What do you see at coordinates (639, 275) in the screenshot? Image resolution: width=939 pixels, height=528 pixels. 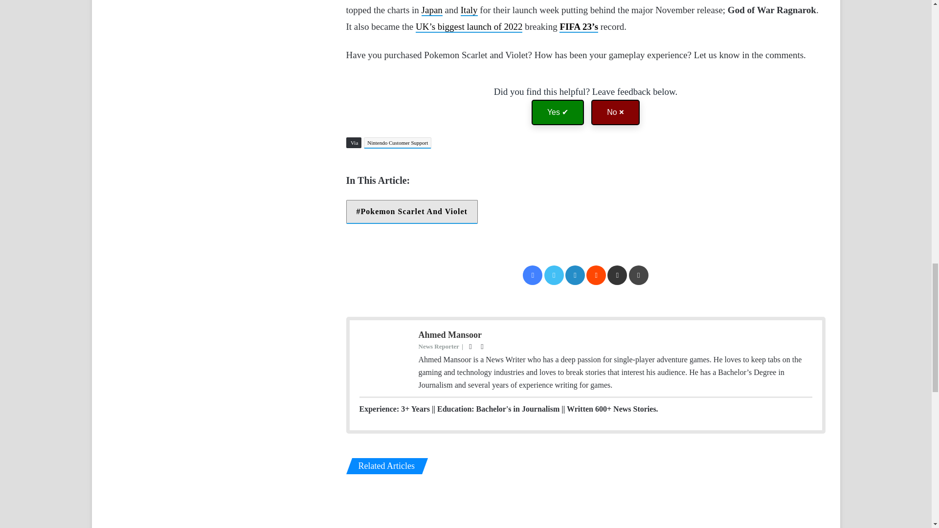 I see `Print` at bounding box center [639, 275].